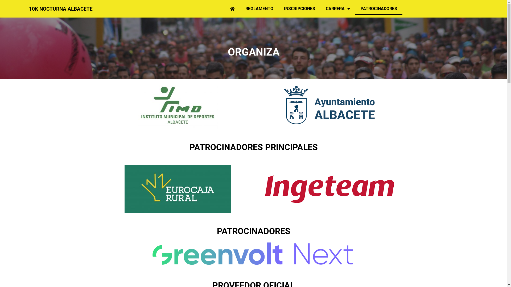 The width and height of the screenshot is (511, 287). I want to click on INSCRIPCIONES, so click(300, 9).